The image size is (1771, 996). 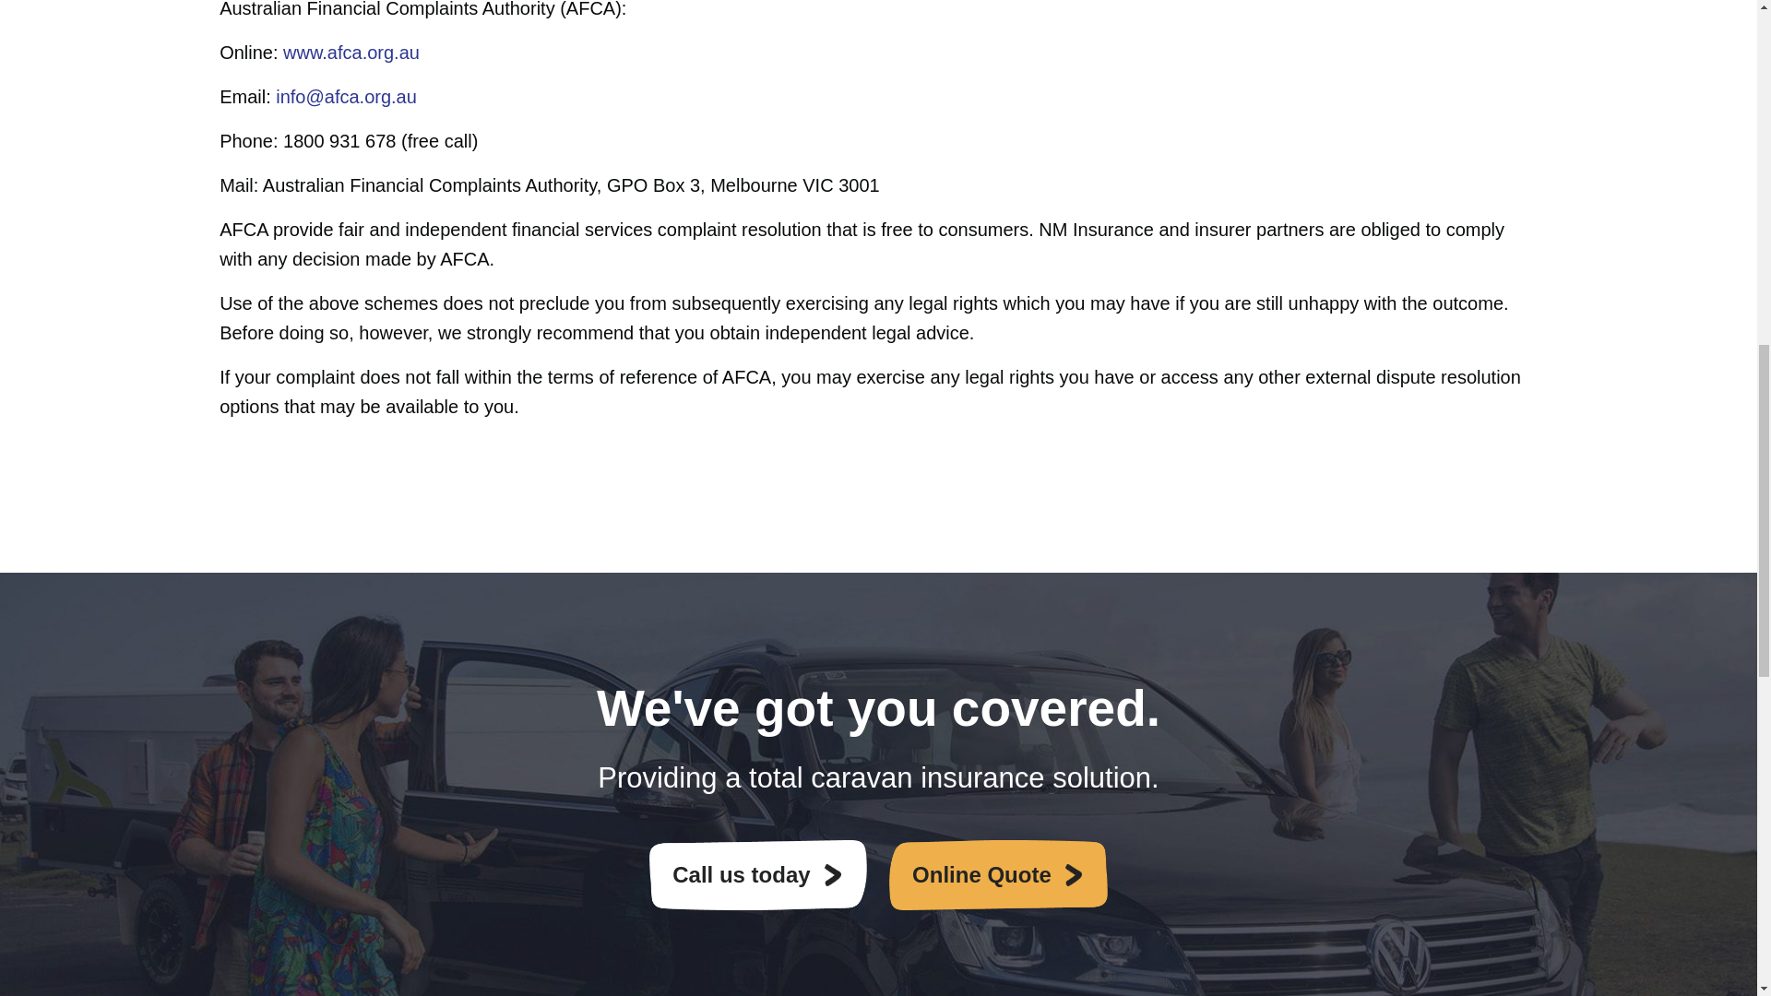 What do you see at coordinates (758, 875) in the screenshot?
I see `Call us today` at bounding box center [758, 875].